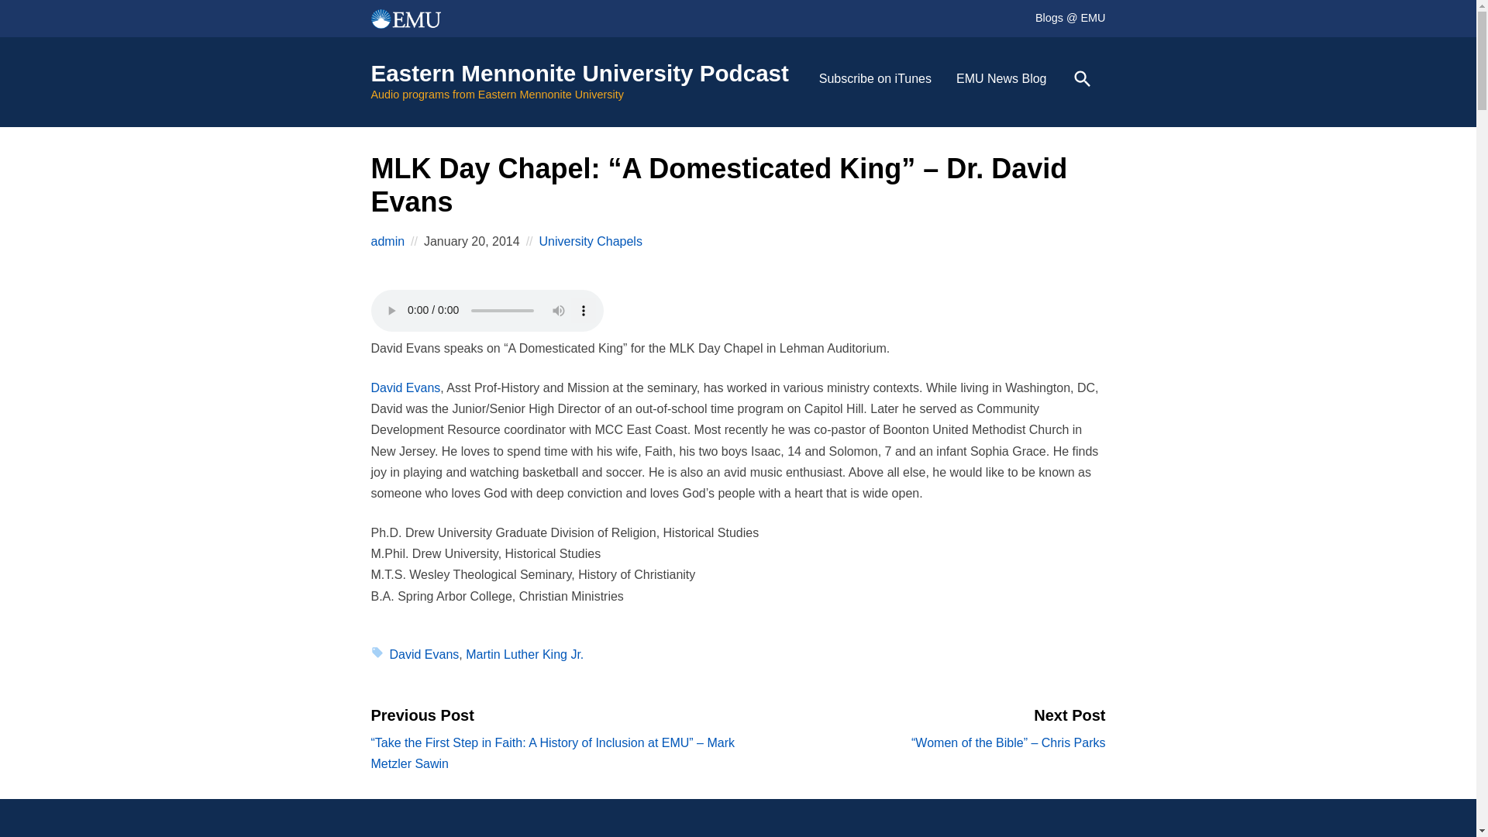  What do you see at coordinates (874, 78) in the screenshot?
I see `Subscribe on iTunes` at bounding box center [874, 78].